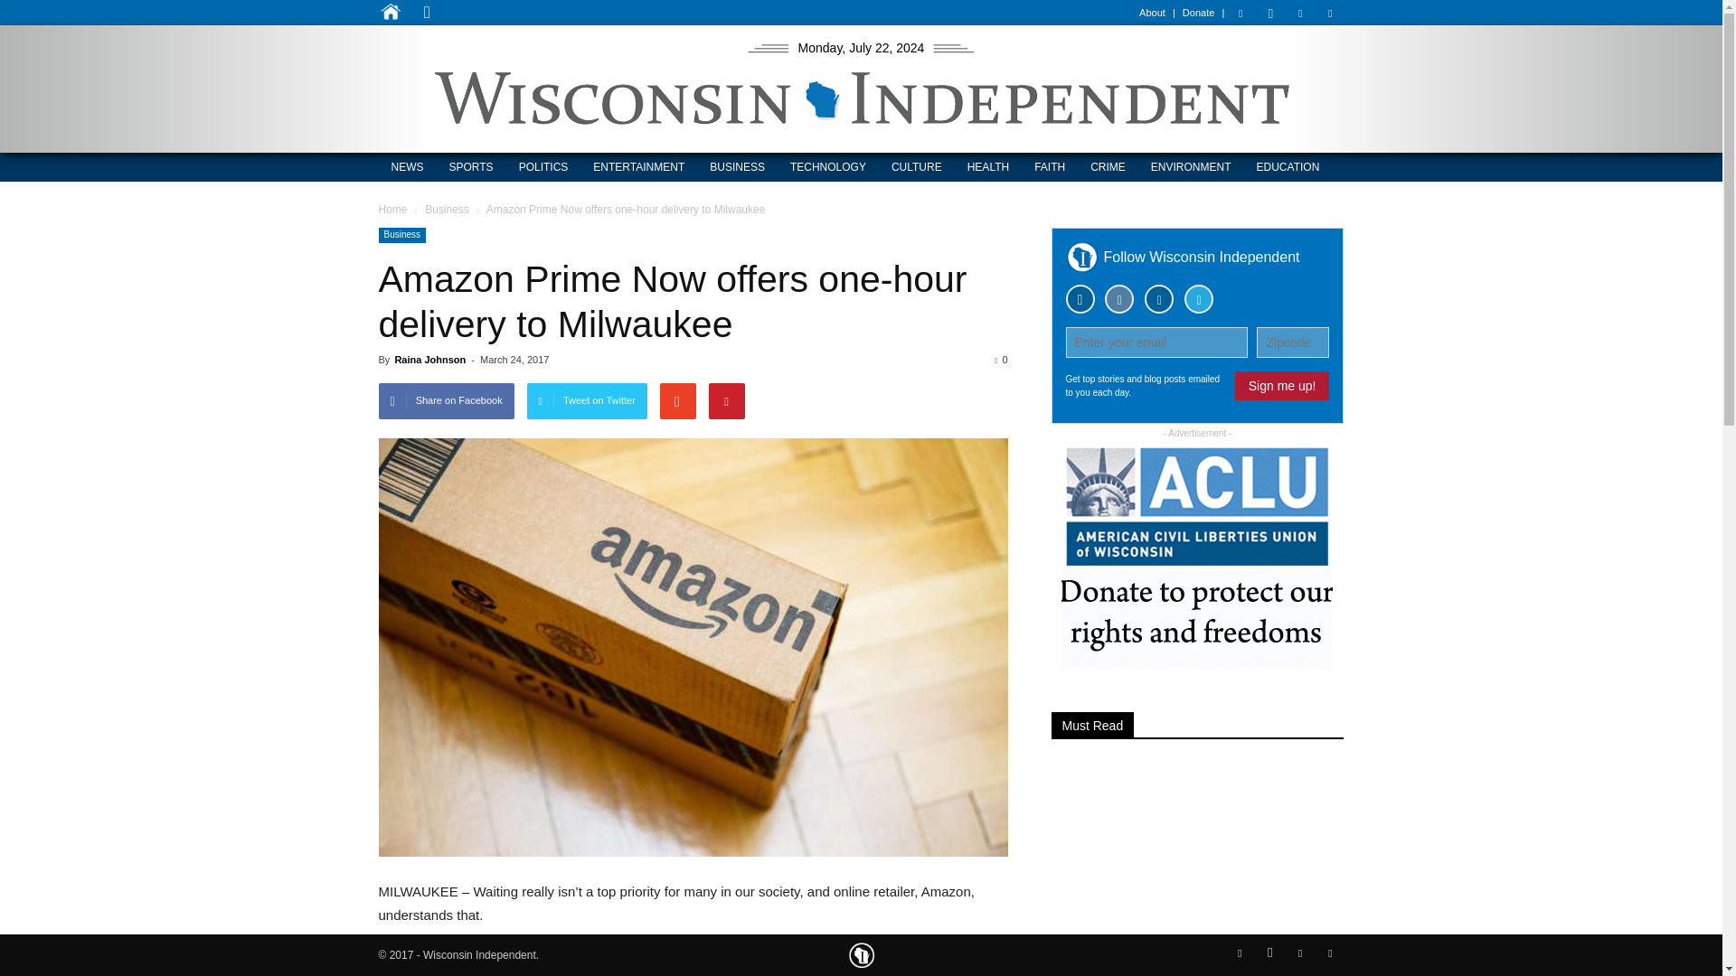 The width and height of the screenshot is (1736, 976). I want to click on Twitter, so click(1329, 13).